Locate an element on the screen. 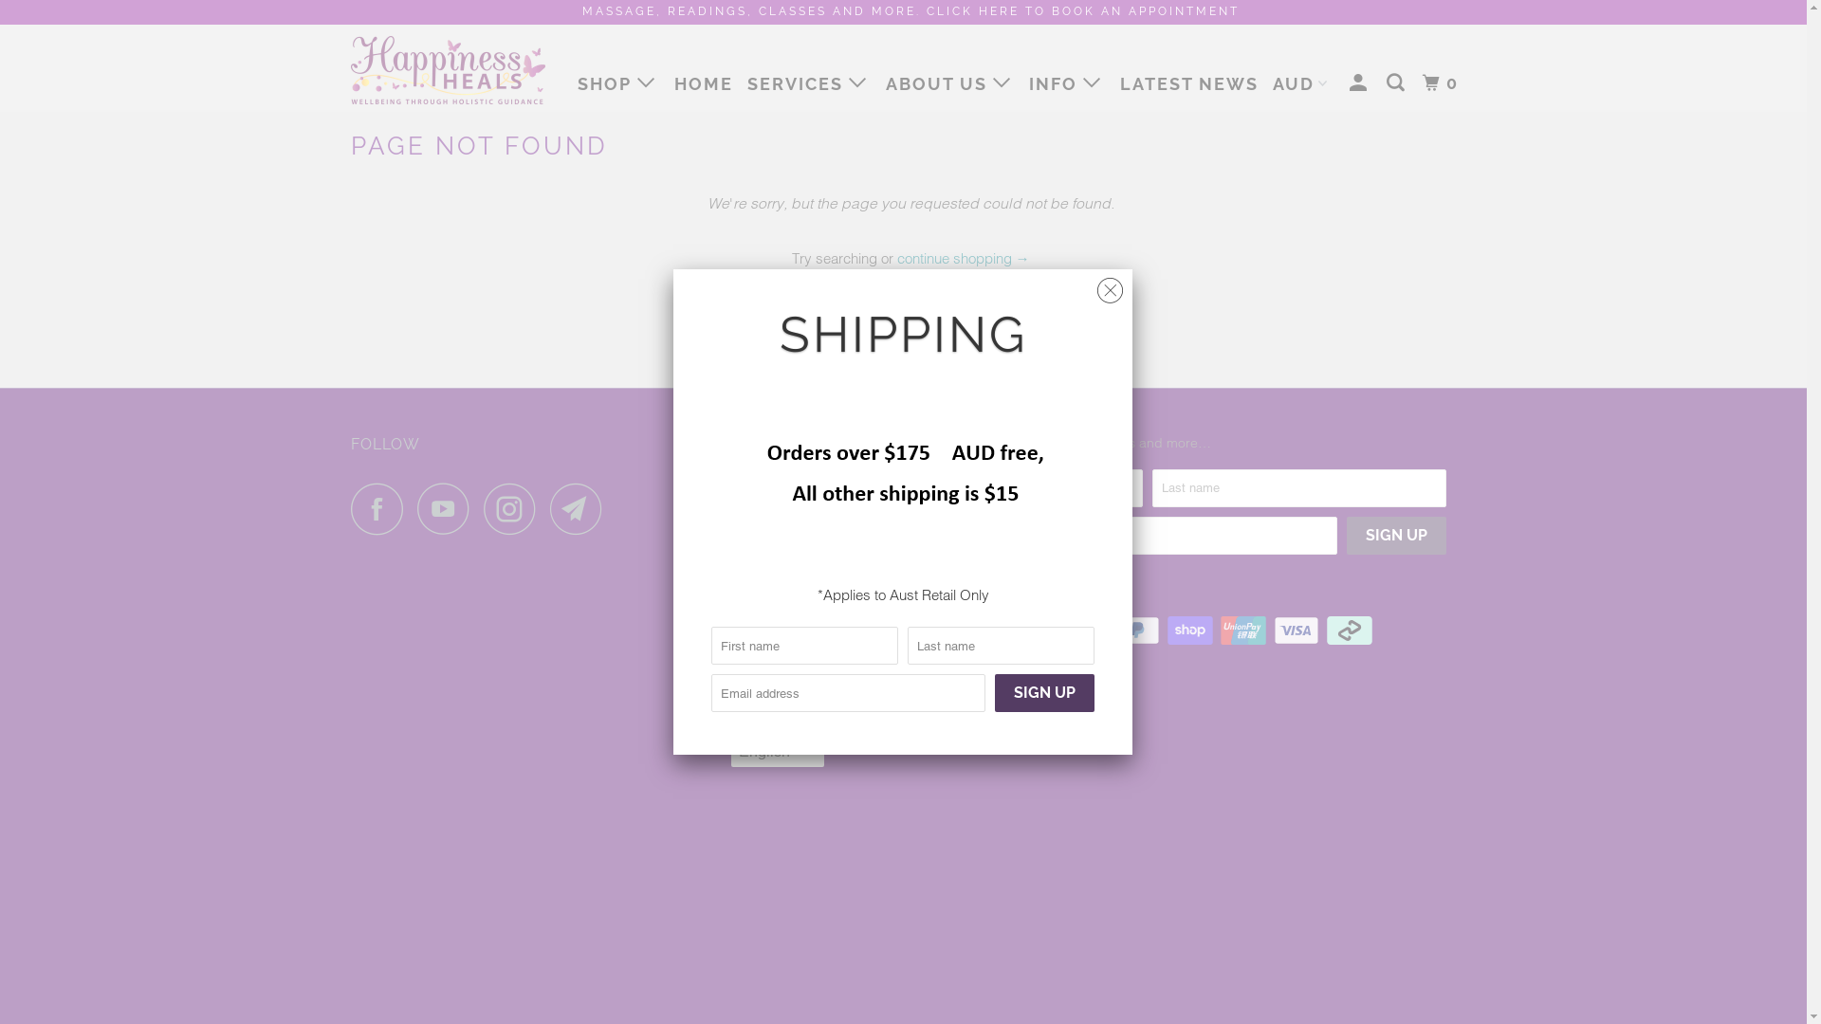 Image resolution: width=1821 pixels, height=1024 pixels. HOME is located at coordinates (704, 84).